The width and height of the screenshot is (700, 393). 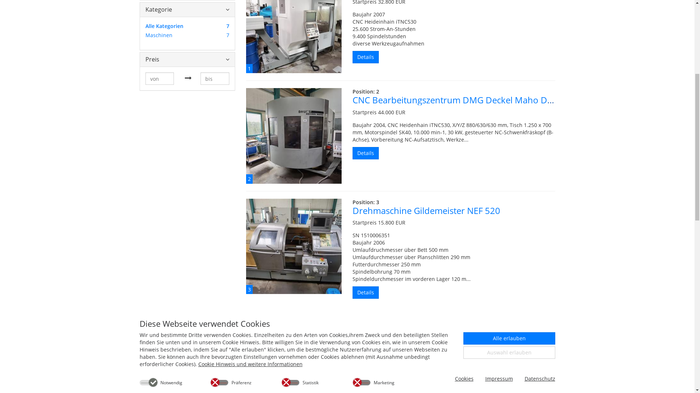 What do you see at coordinates (672, 60) in the screenshot?
I see ` Anmelden` at bounding box center [672, 60].